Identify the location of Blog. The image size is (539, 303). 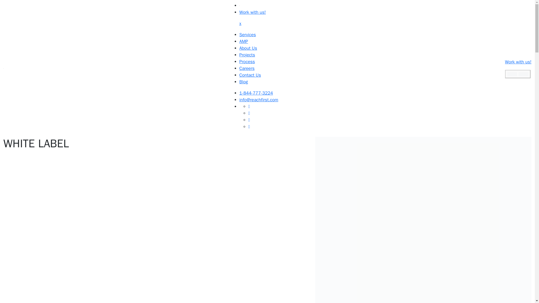
(244, 82).